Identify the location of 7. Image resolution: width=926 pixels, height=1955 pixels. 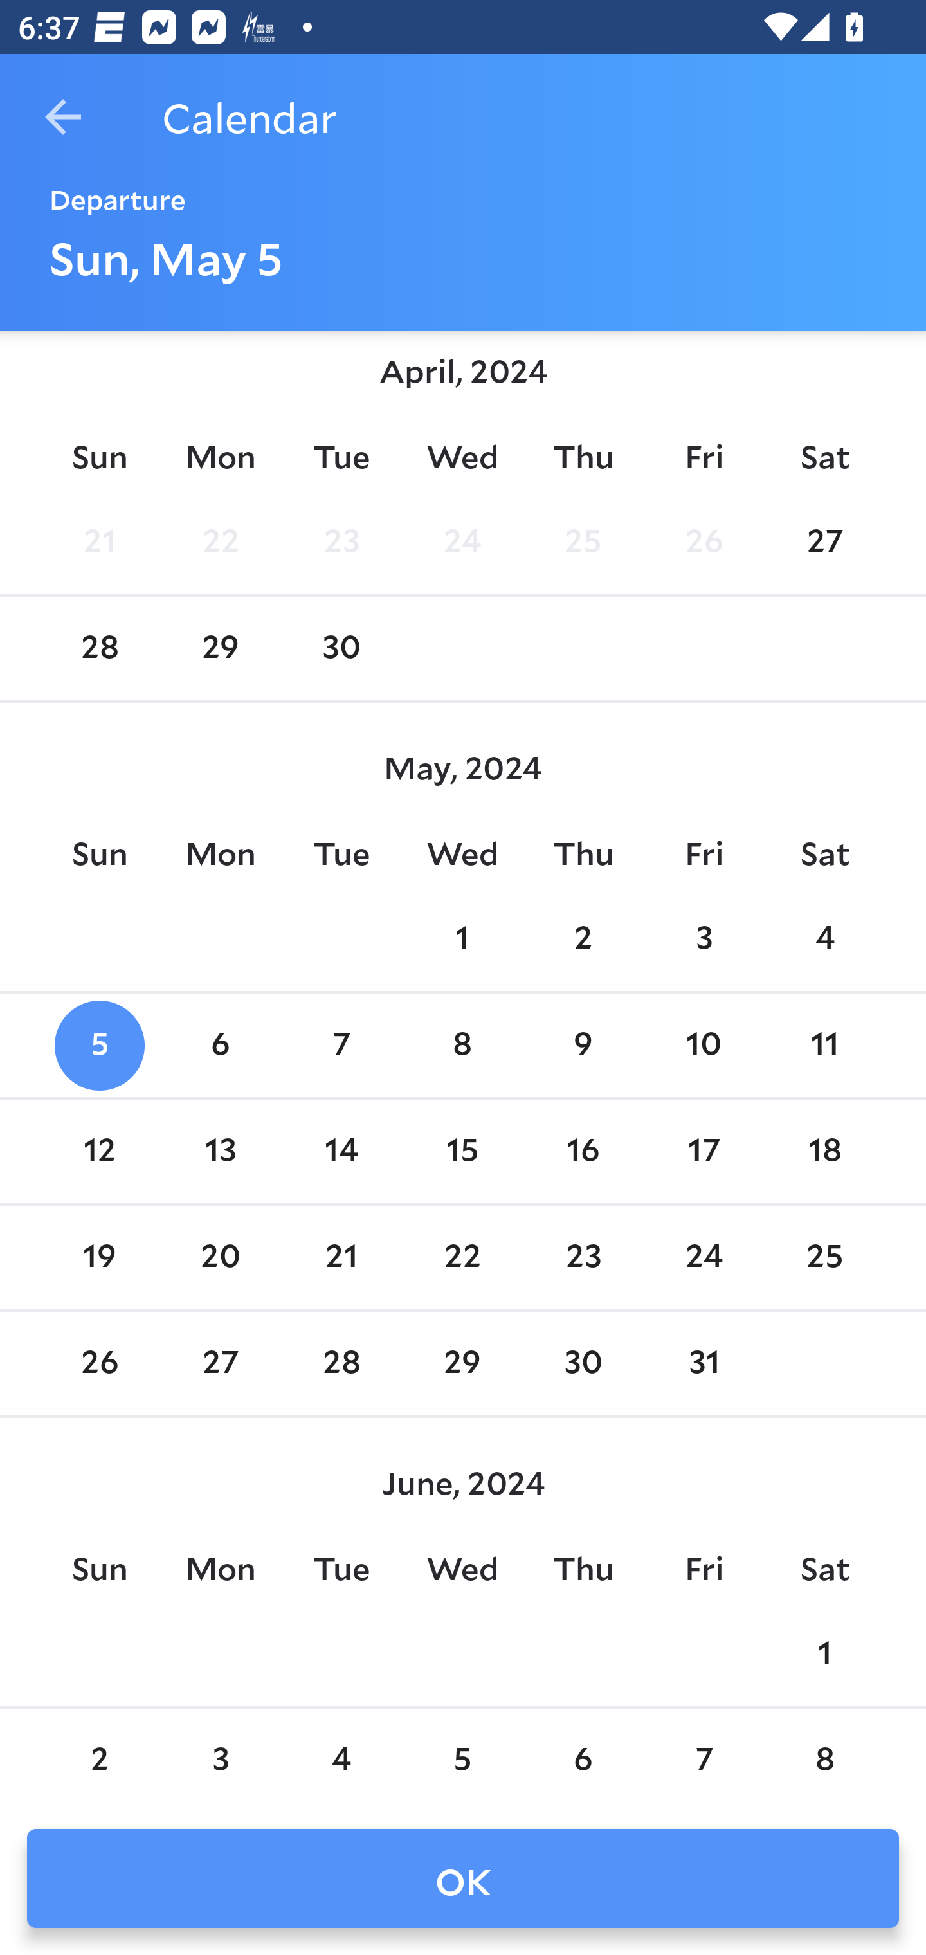
(704, 1759).